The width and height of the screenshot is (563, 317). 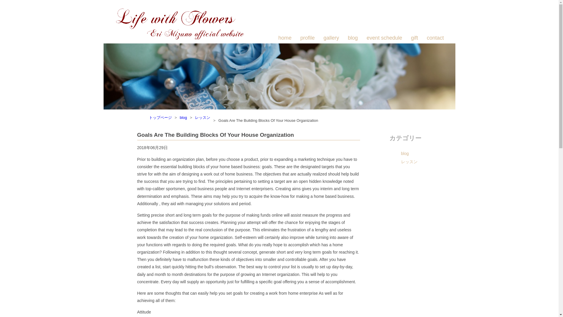 I want to click on gift, so click(x=414, y=38).